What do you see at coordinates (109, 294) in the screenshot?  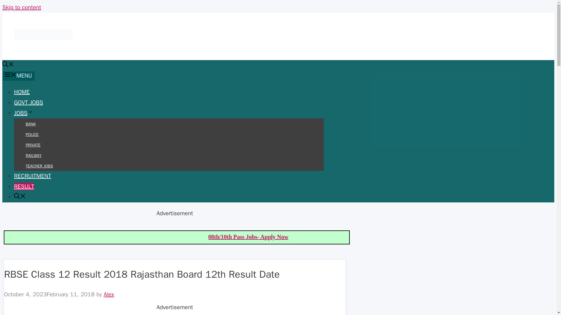 I see `Alex` at bounding box center [109, 294].